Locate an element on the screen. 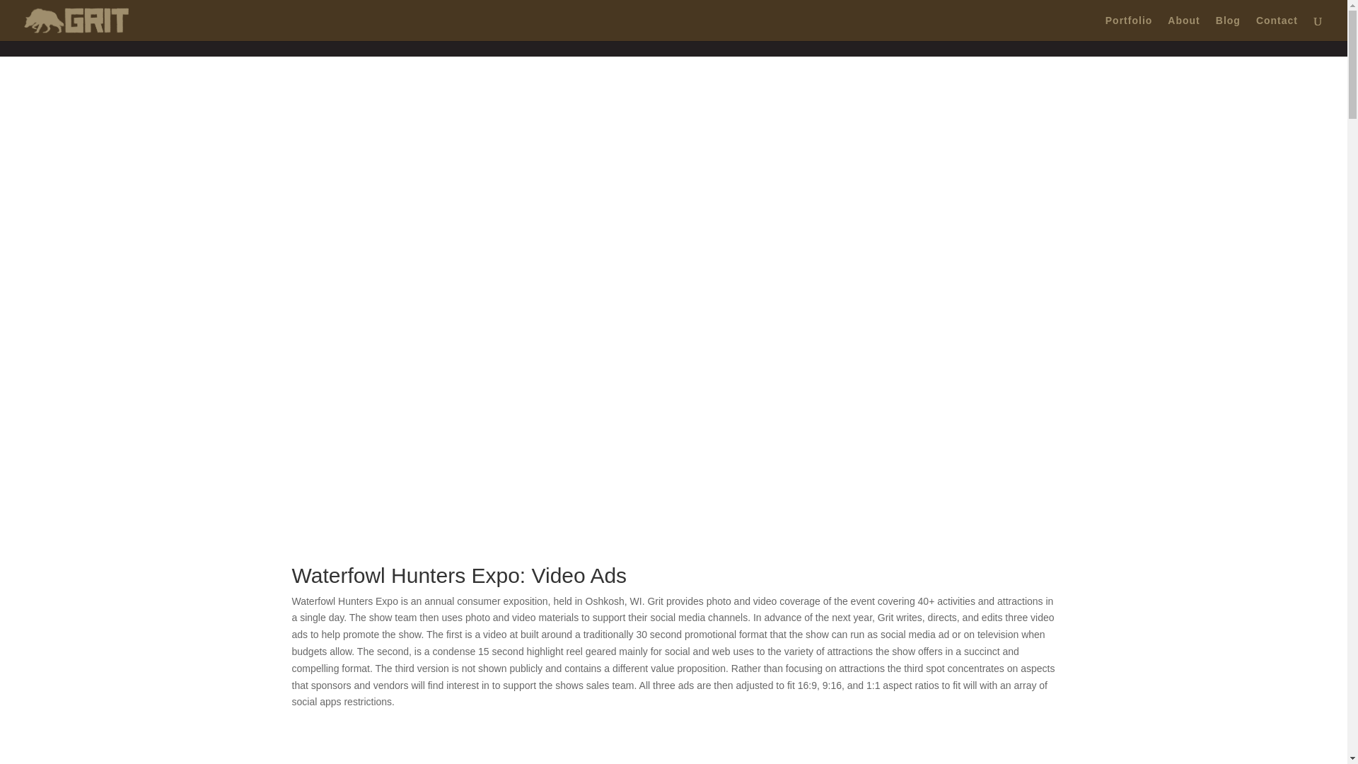 The height and width of the screenshot is (764, 1358). Waterfowl Hunters Expo: 30 second Promo 9:16 is located at coordinates (874, 757).